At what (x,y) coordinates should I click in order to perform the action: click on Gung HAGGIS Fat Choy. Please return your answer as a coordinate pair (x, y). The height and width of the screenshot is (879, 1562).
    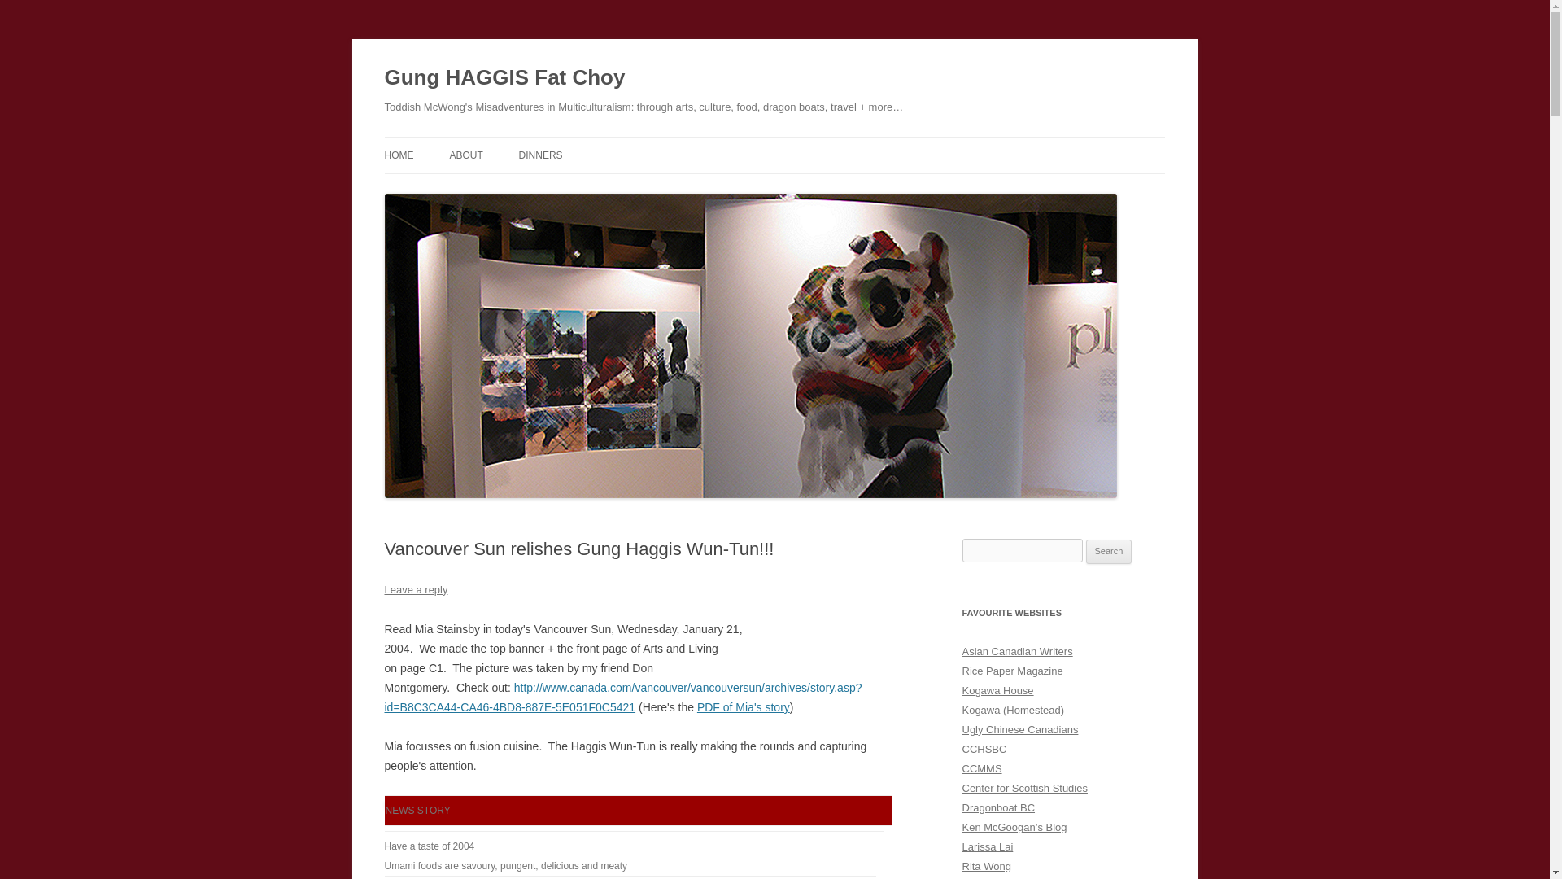
    Looking at the image, I should click on (504, 78).